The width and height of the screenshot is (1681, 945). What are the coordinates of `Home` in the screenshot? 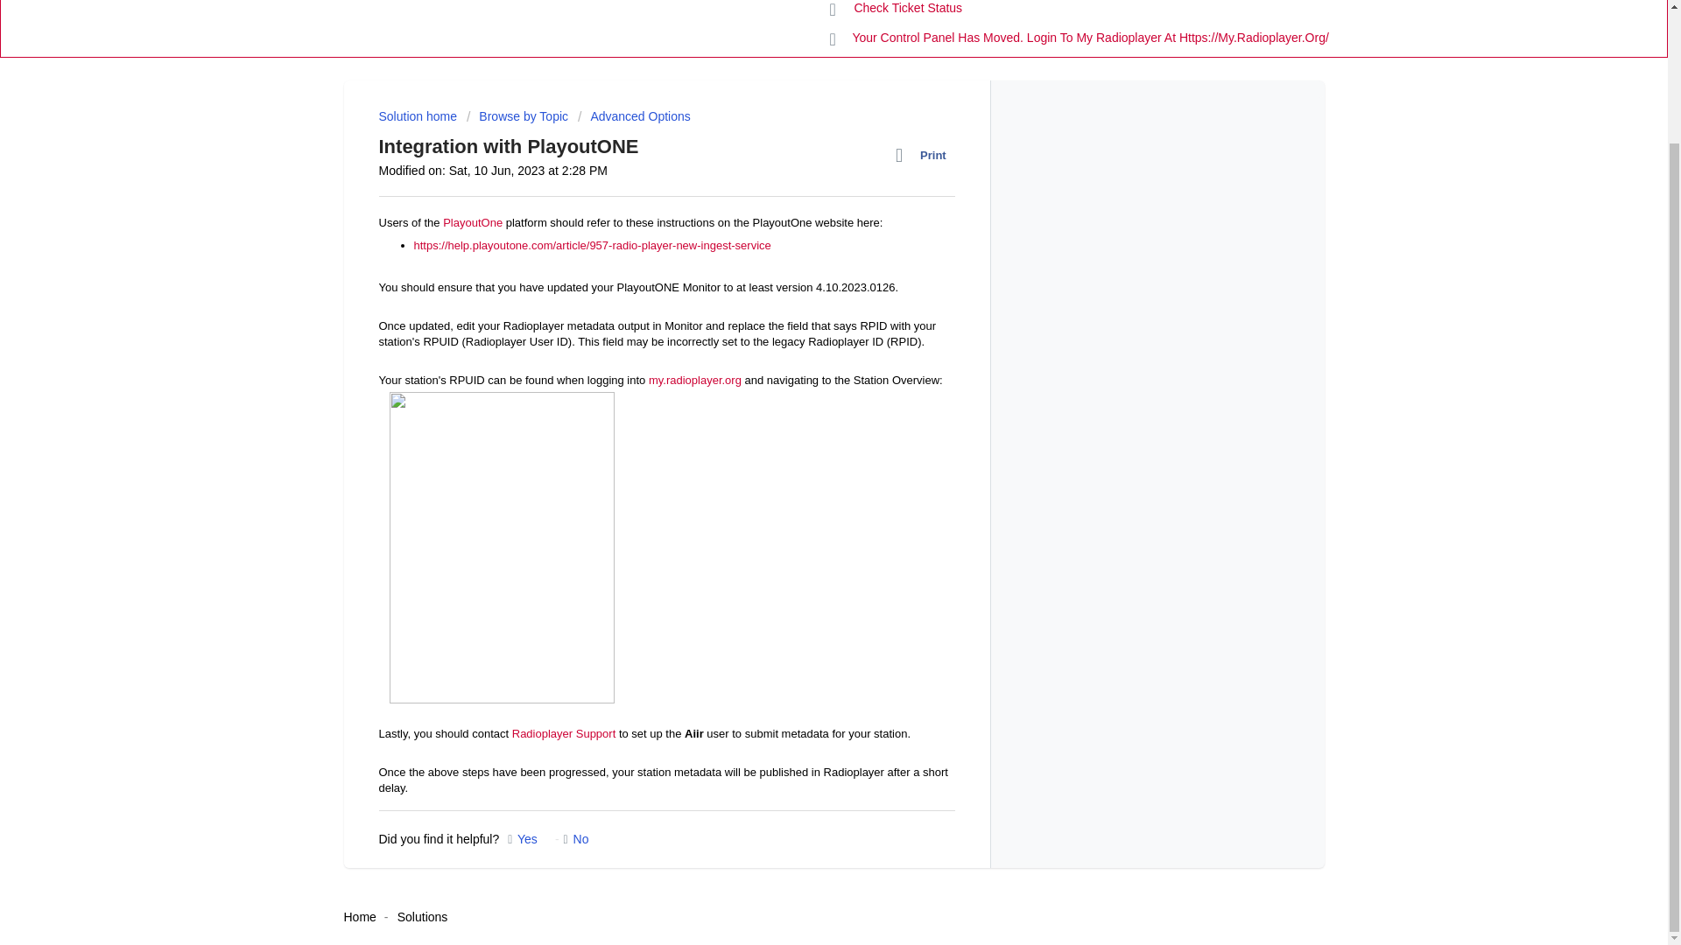 It's located at (359, 917).